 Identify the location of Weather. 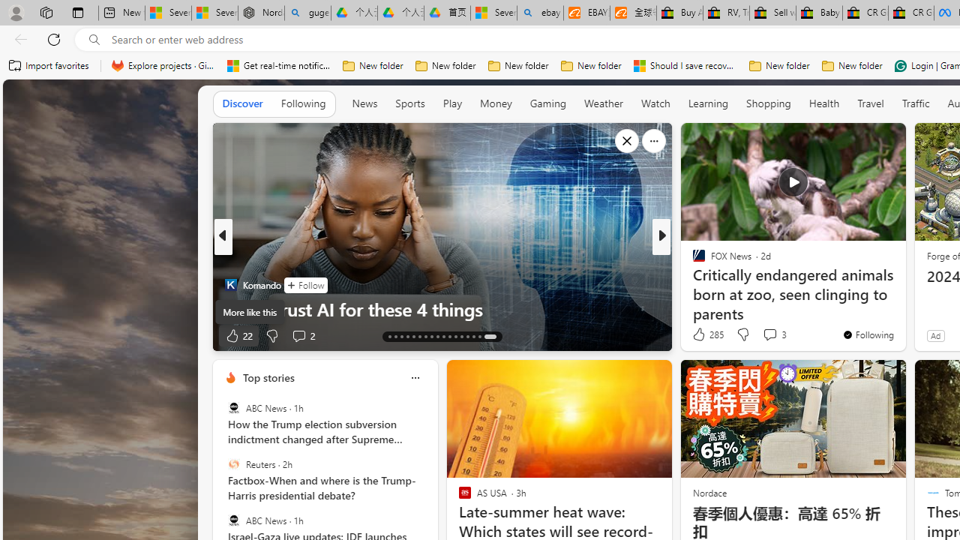
(603, 103).